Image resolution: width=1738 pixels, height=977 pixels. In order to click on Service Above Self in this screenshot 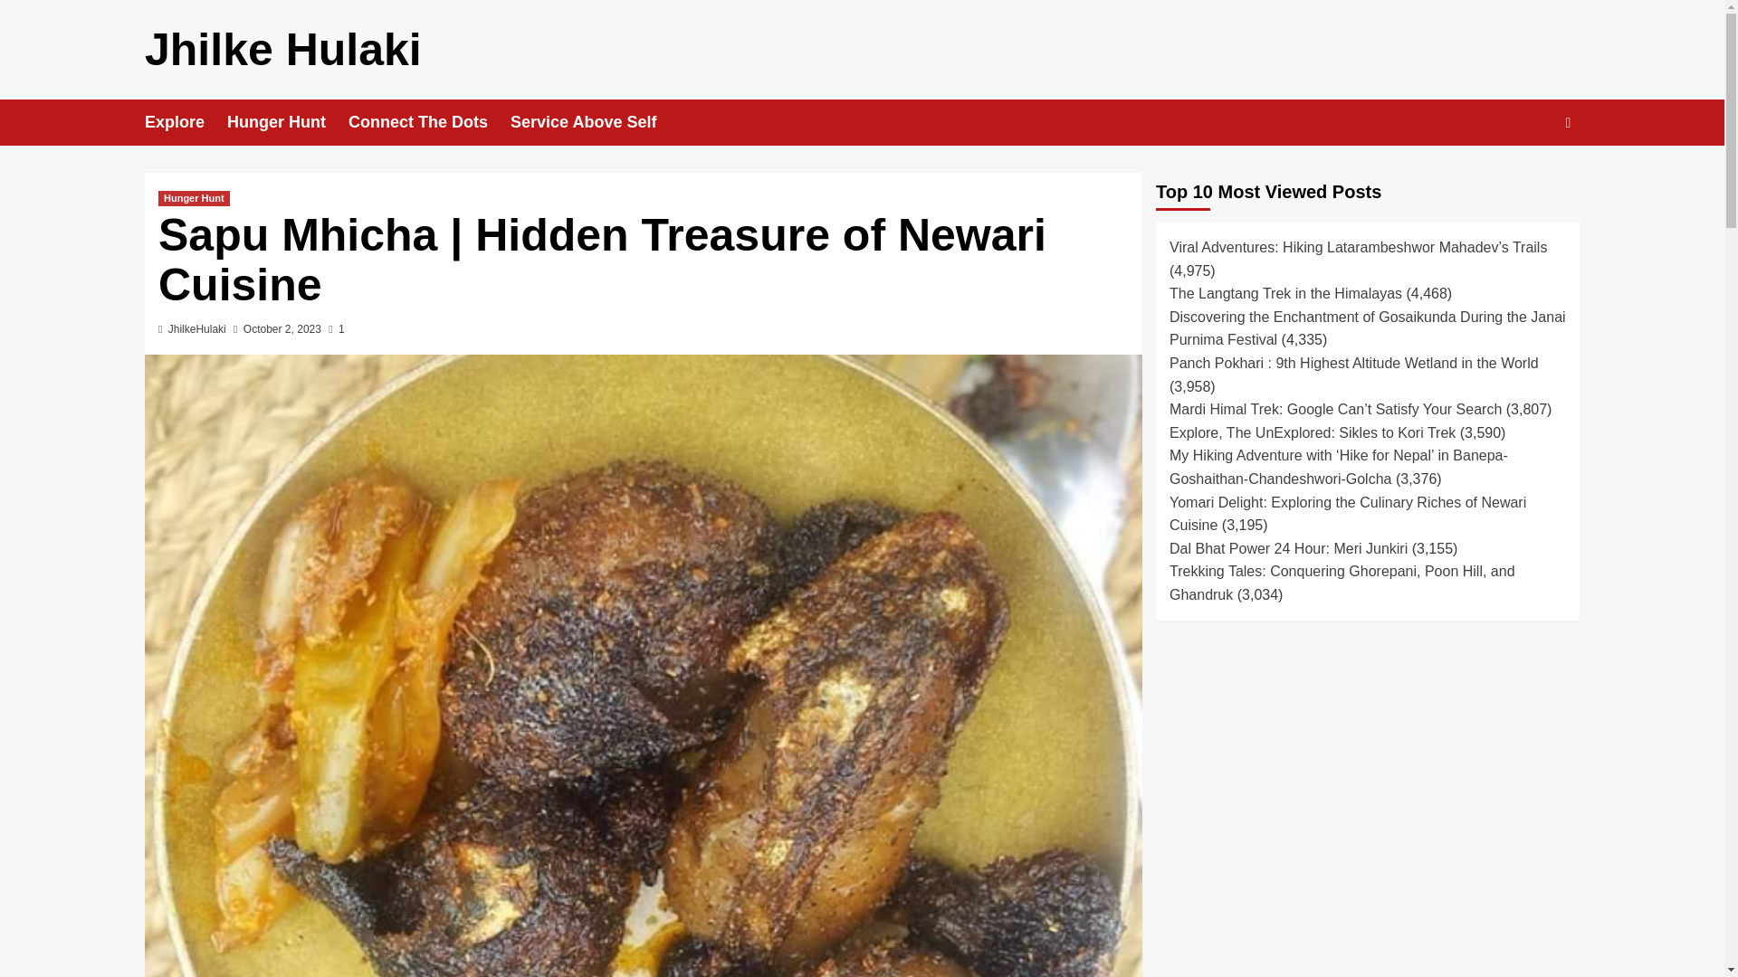, I will do `click(595, 122)`.